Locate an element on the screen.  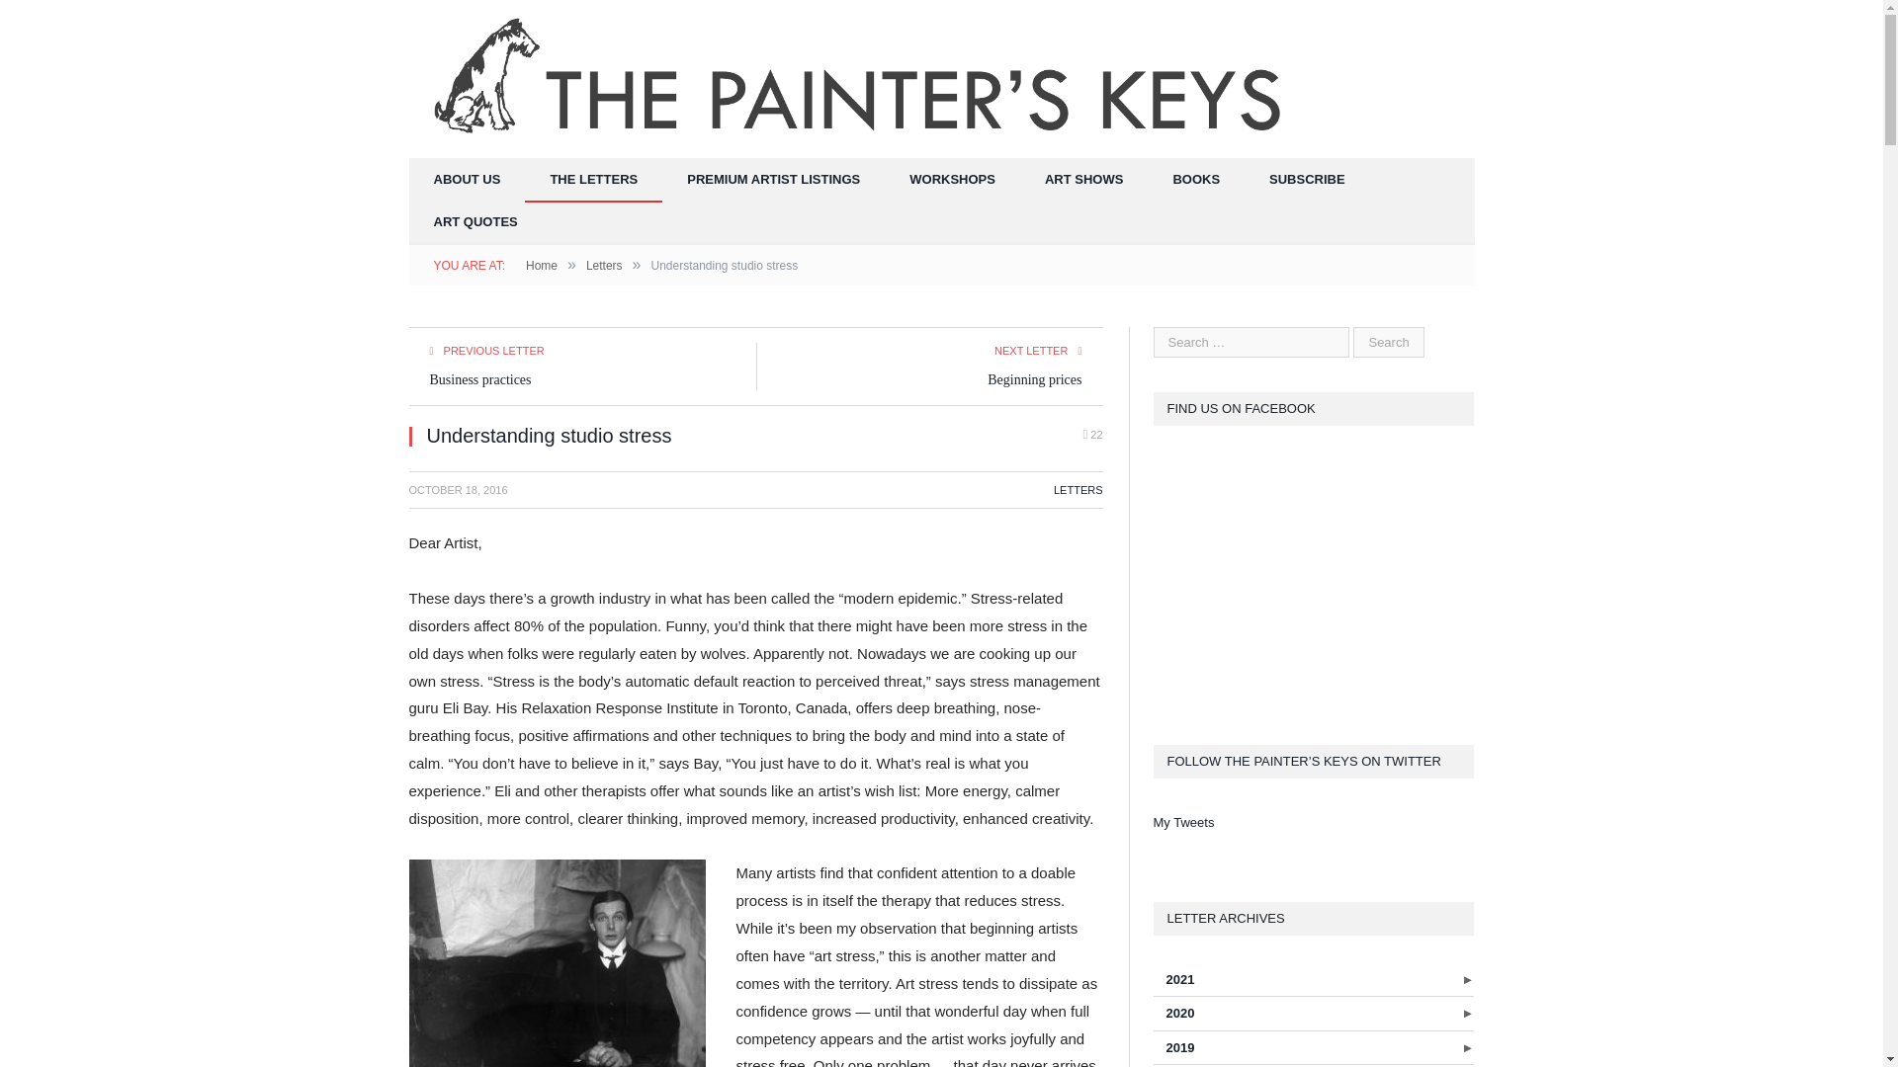
PREMIUM ARTIST LISTINGS is located at coordinates (773, 180).